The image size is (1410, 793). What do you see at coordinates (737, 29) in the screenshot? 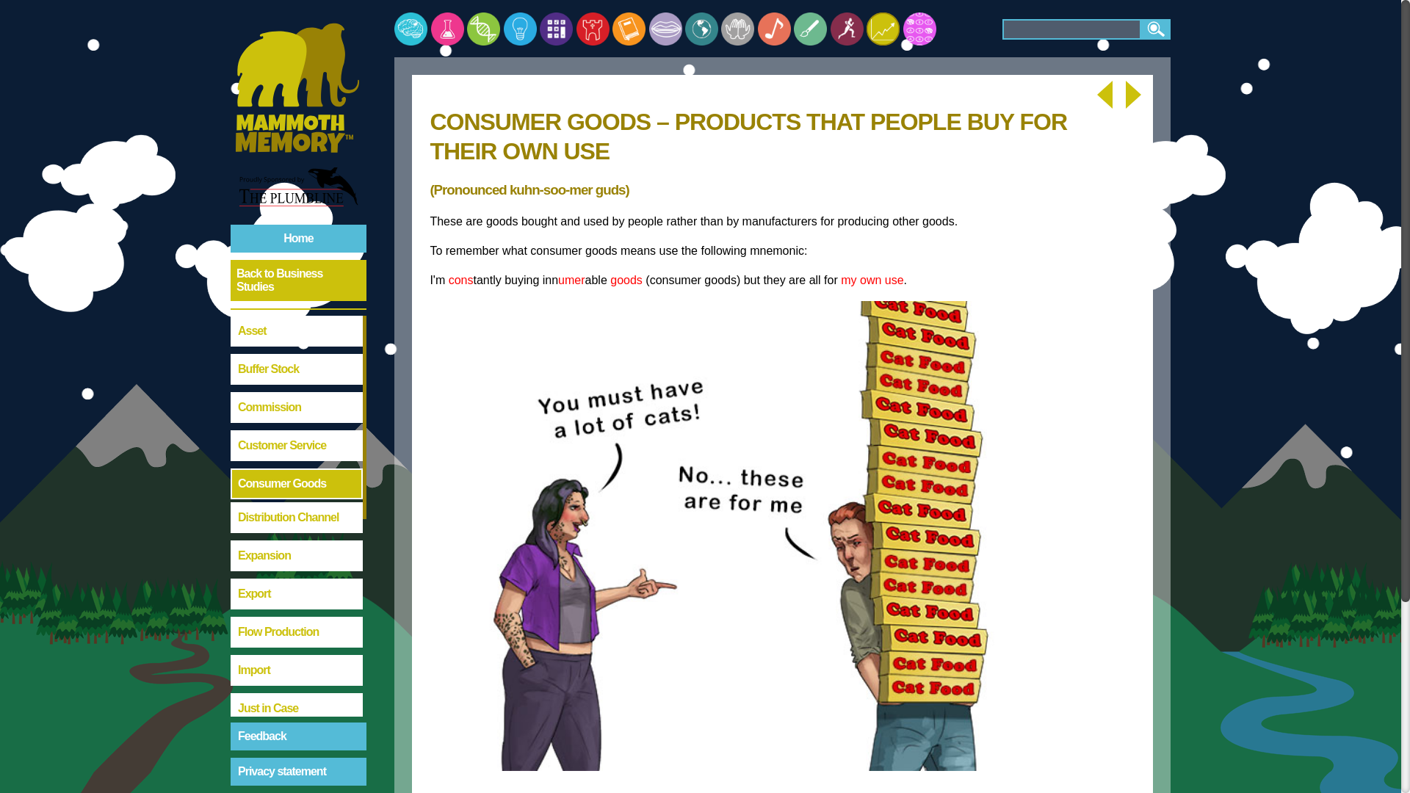
I see `Religion` at bounding box center [737, 29].